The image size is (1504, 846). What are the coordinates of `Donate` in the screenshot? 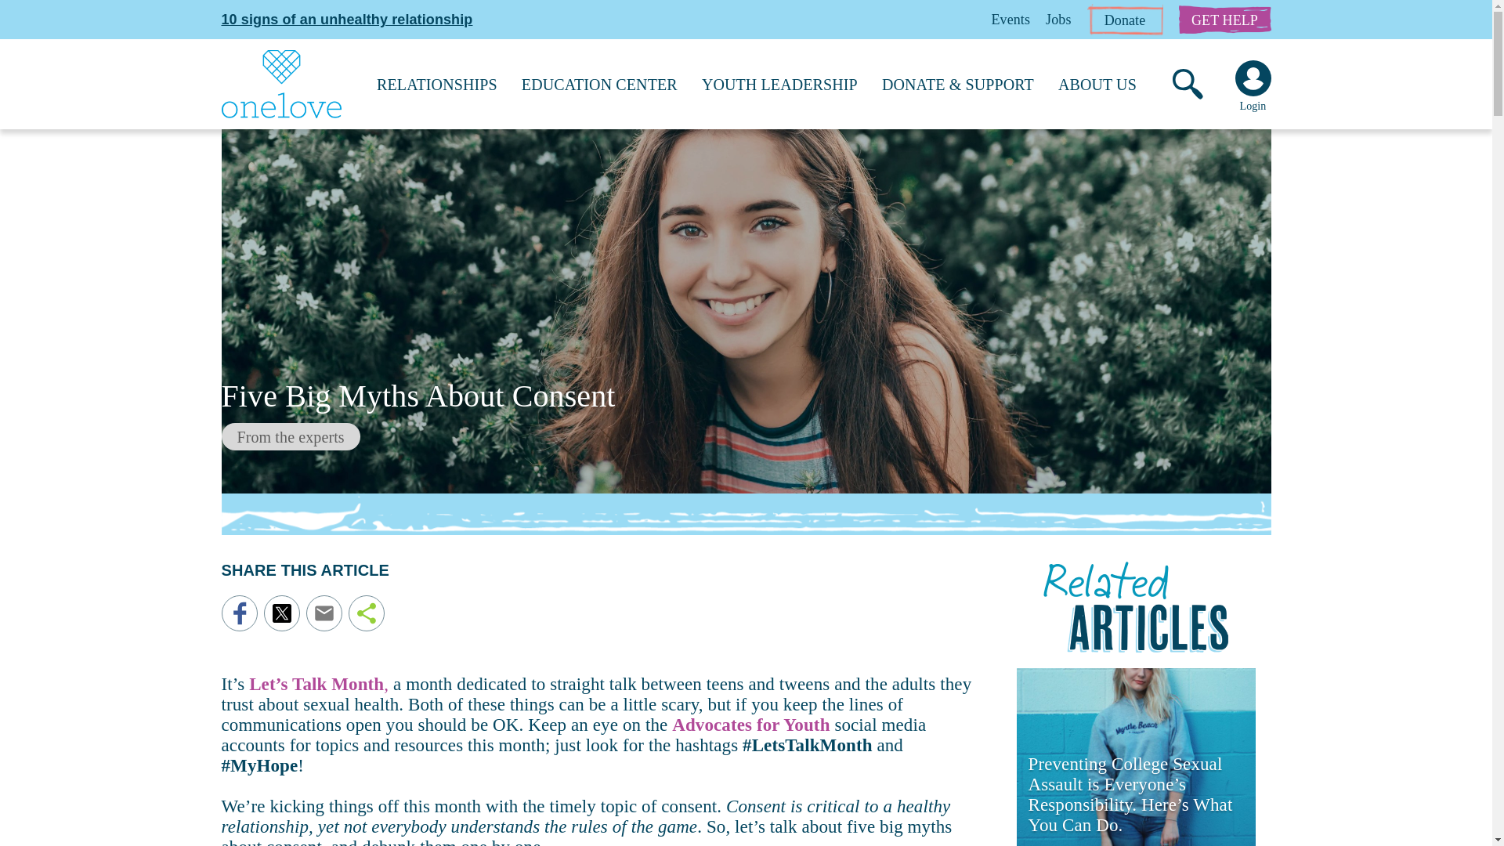 It's located at (1125, 20).